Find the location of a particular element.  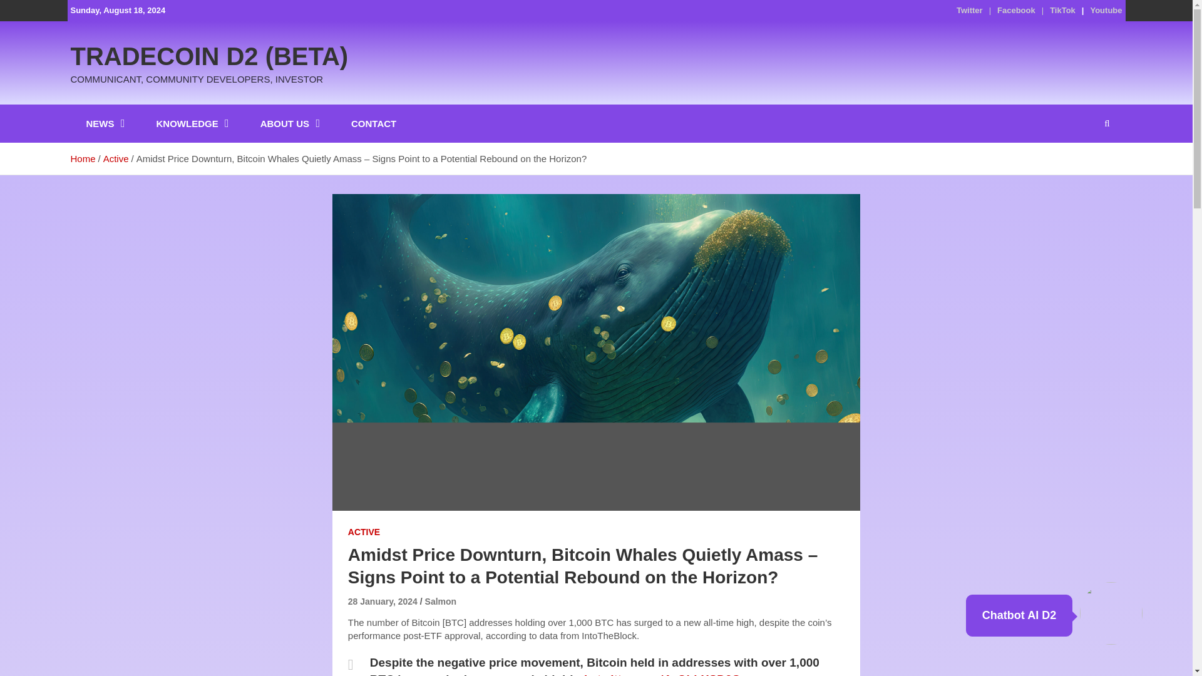

28 January, 2024 is located at coordinates (383, 601).